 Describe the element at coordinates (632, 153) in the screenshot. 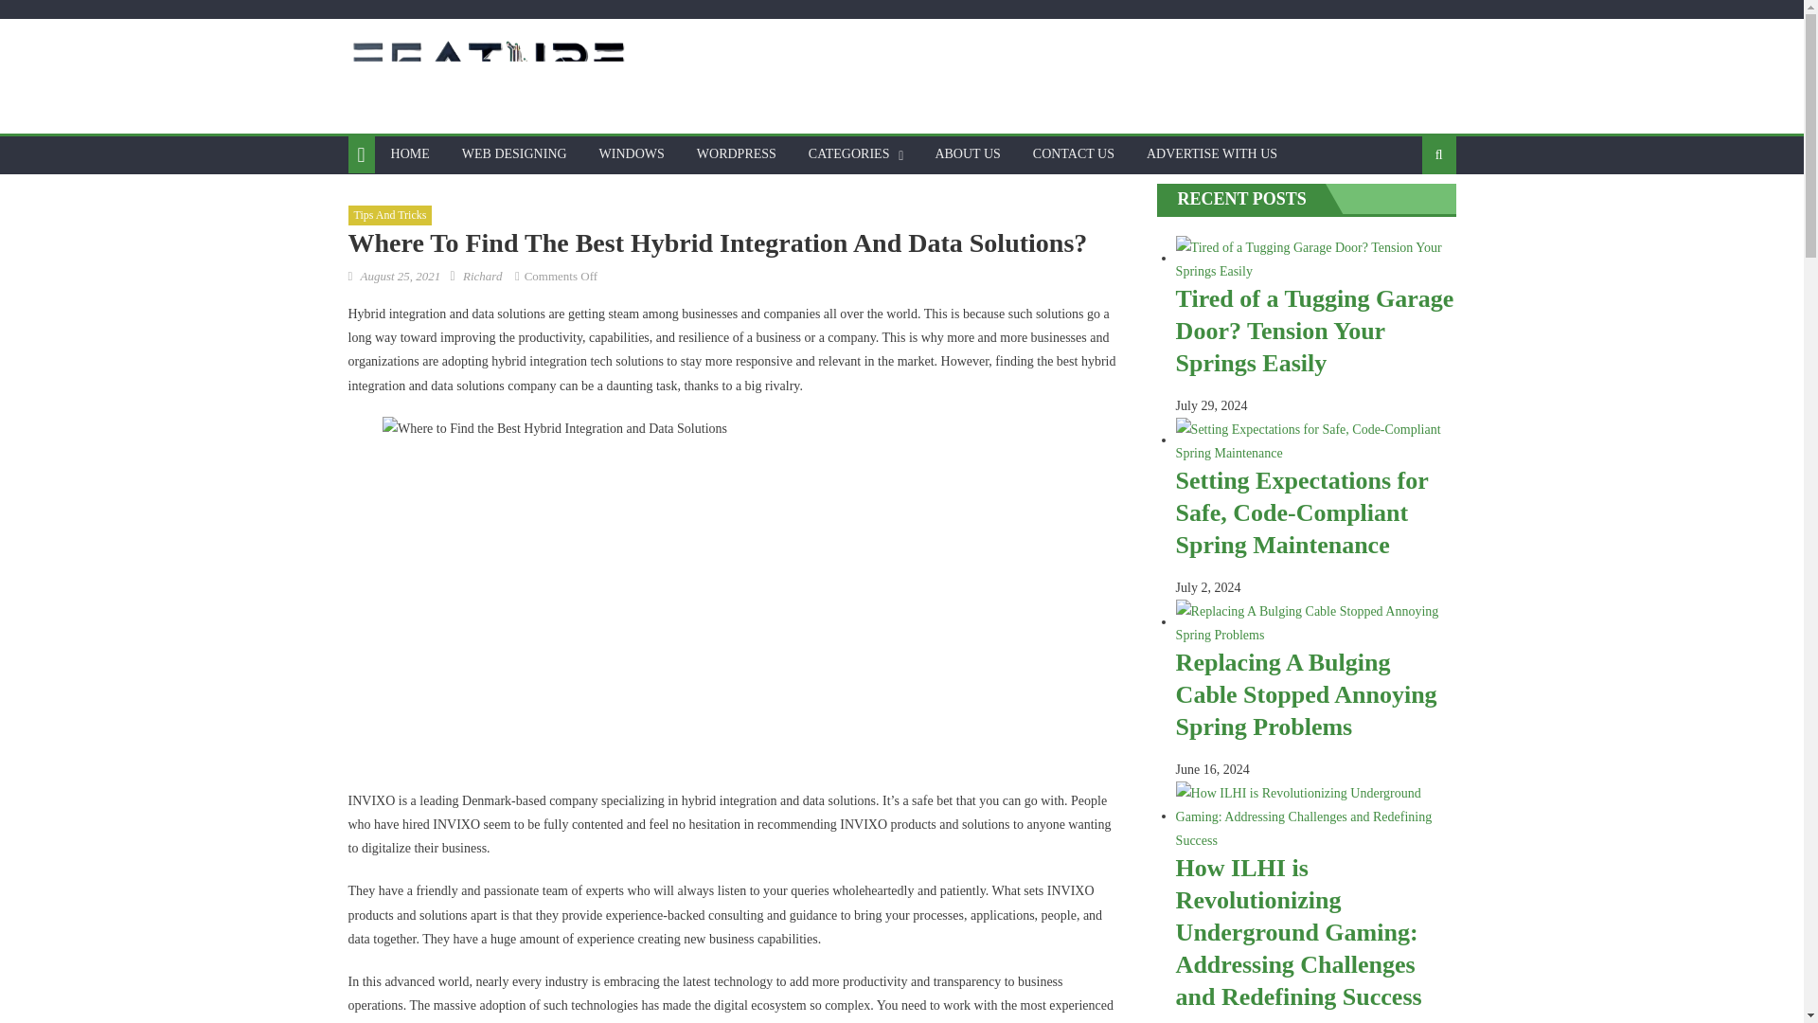

I see `WINDOWS` at that location.